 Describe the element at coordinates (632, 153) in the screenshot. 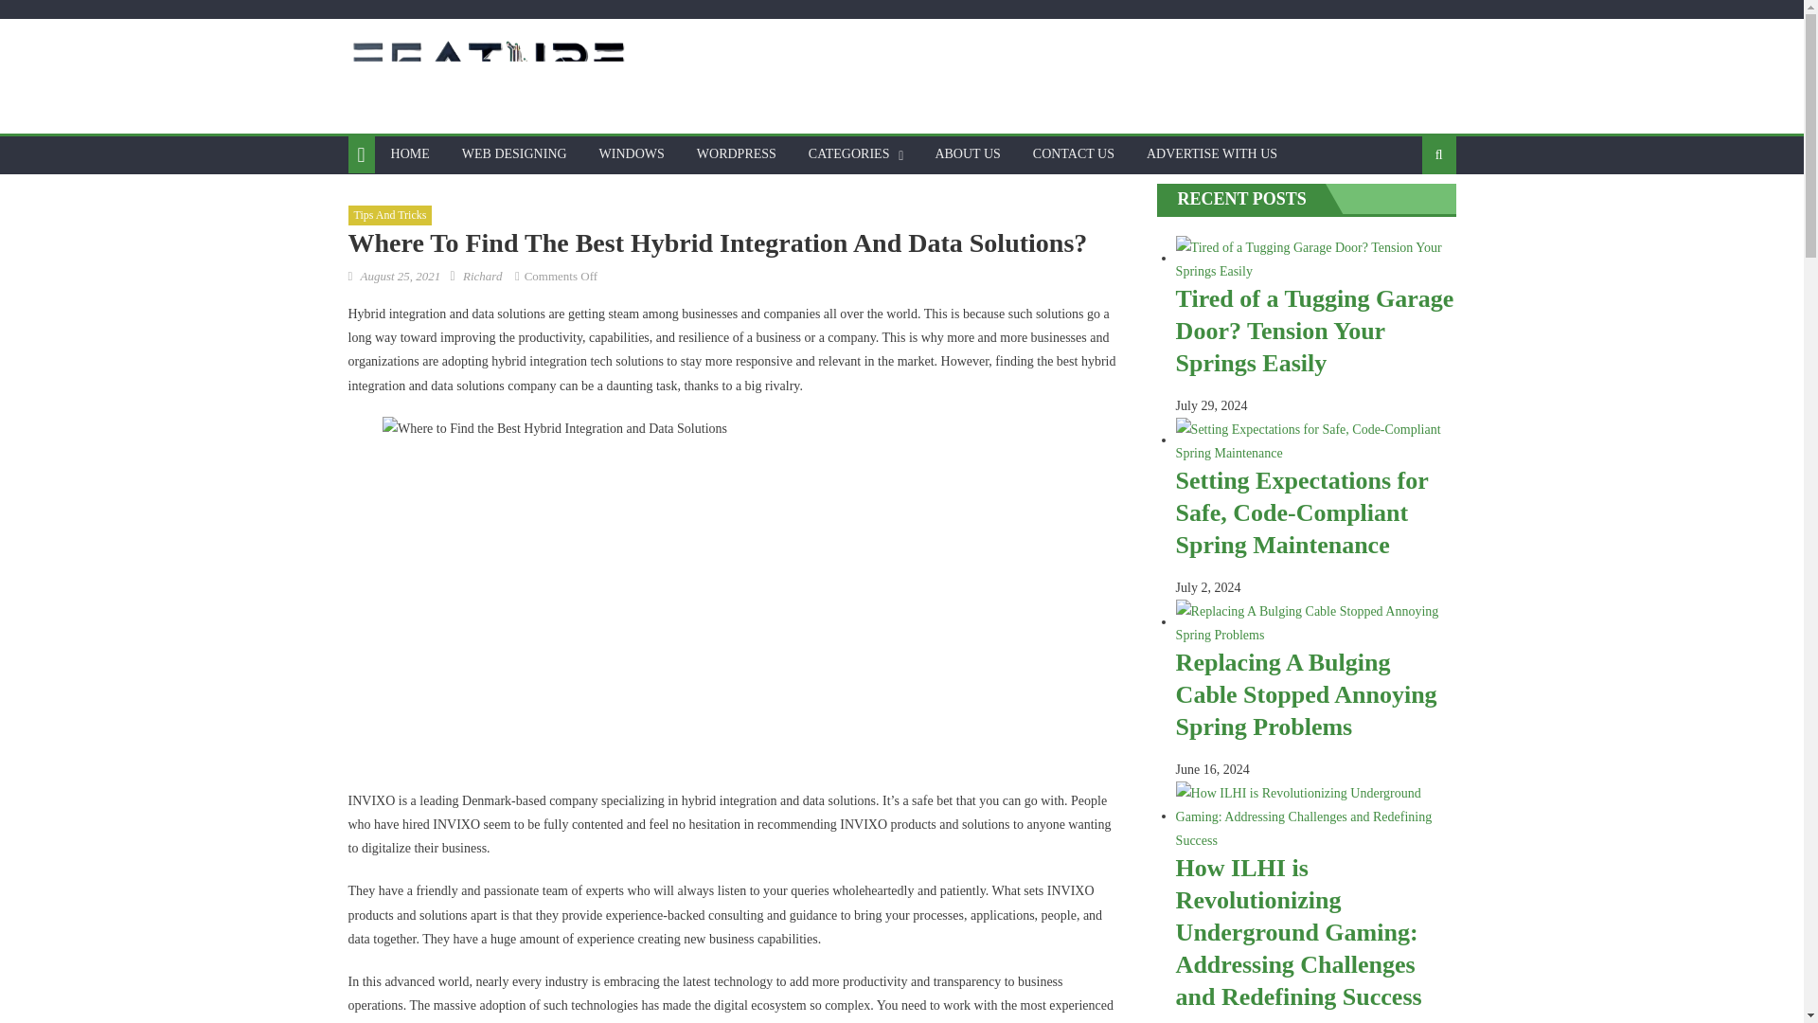

I see `WINDOWS` at that location.